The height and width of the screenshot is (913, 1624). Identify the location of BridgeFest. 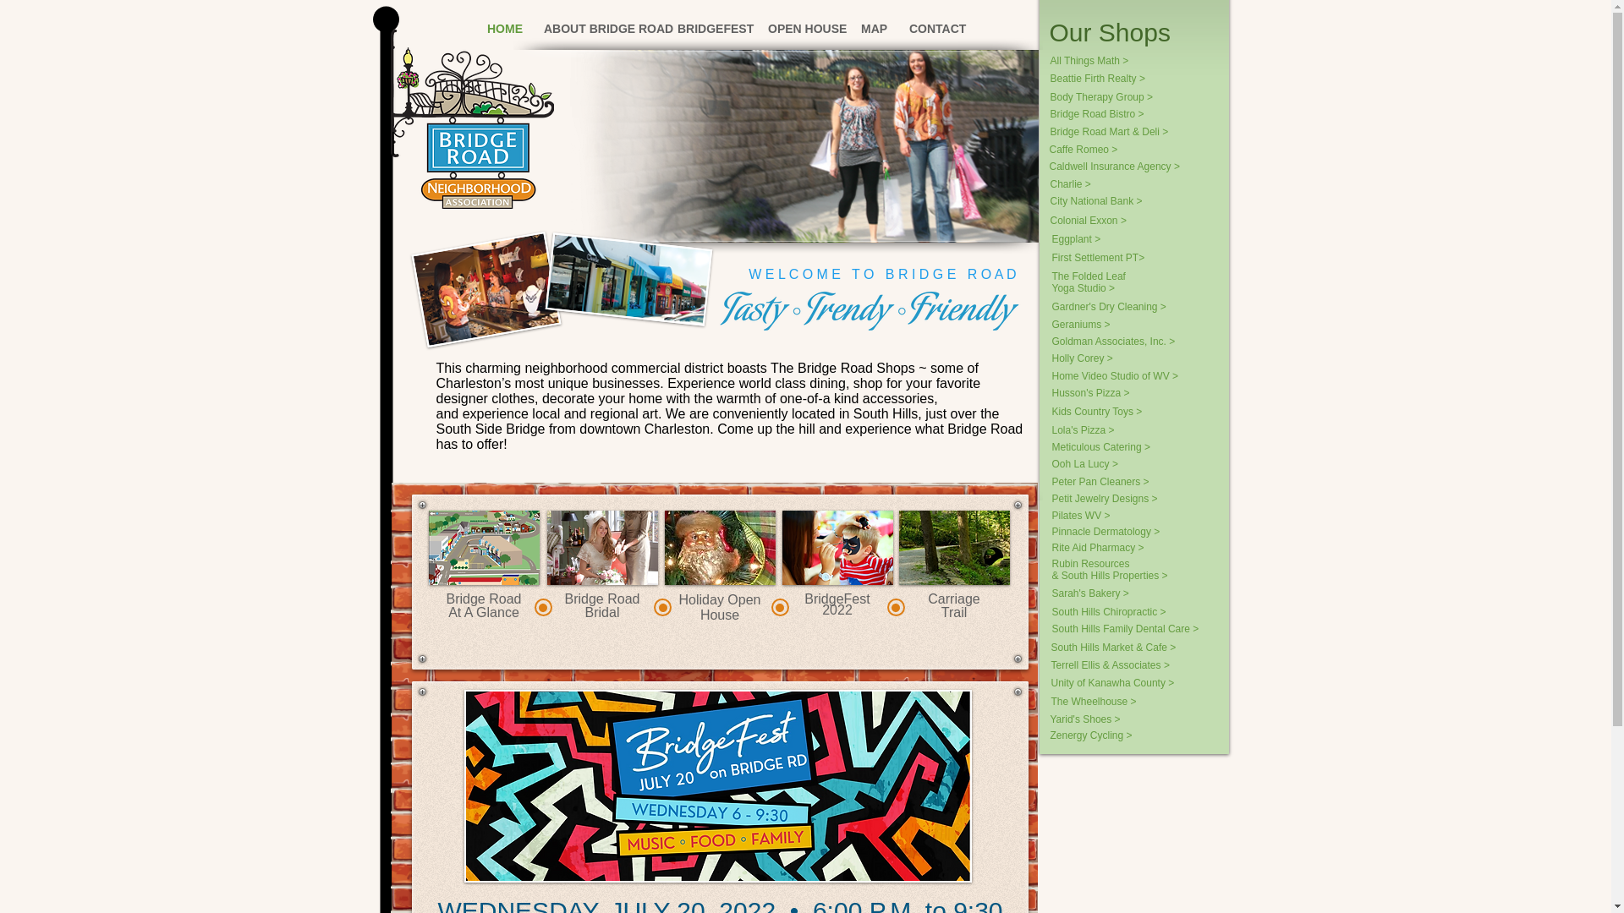
(836, 599).